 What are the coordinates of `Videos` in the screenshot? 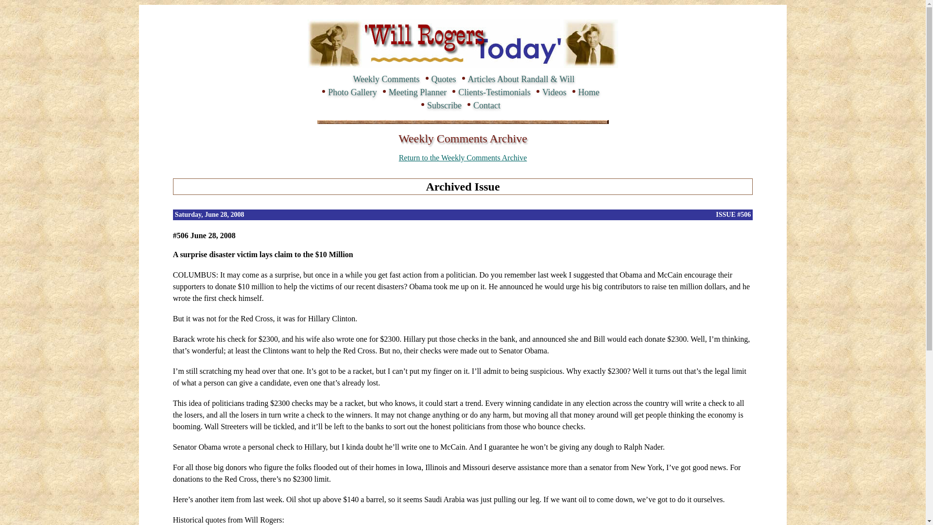 It's located at (554, 92).